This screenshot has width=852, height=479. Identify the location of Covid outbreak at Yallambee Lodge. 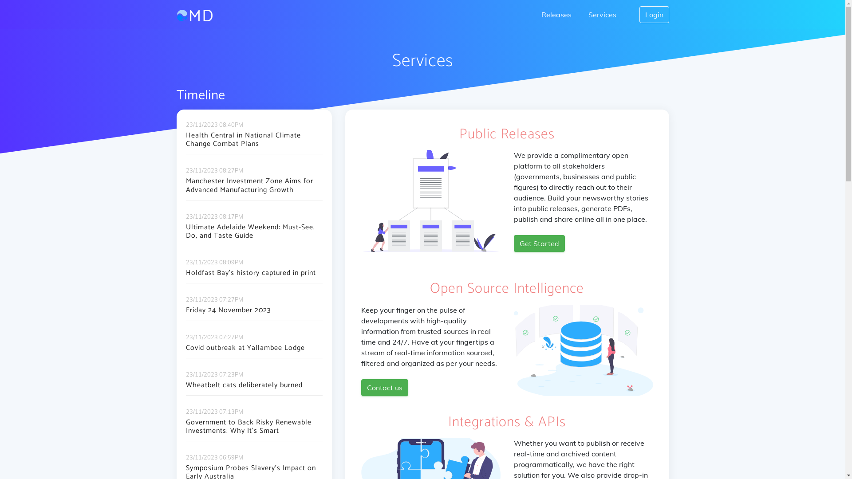
(254, 353).